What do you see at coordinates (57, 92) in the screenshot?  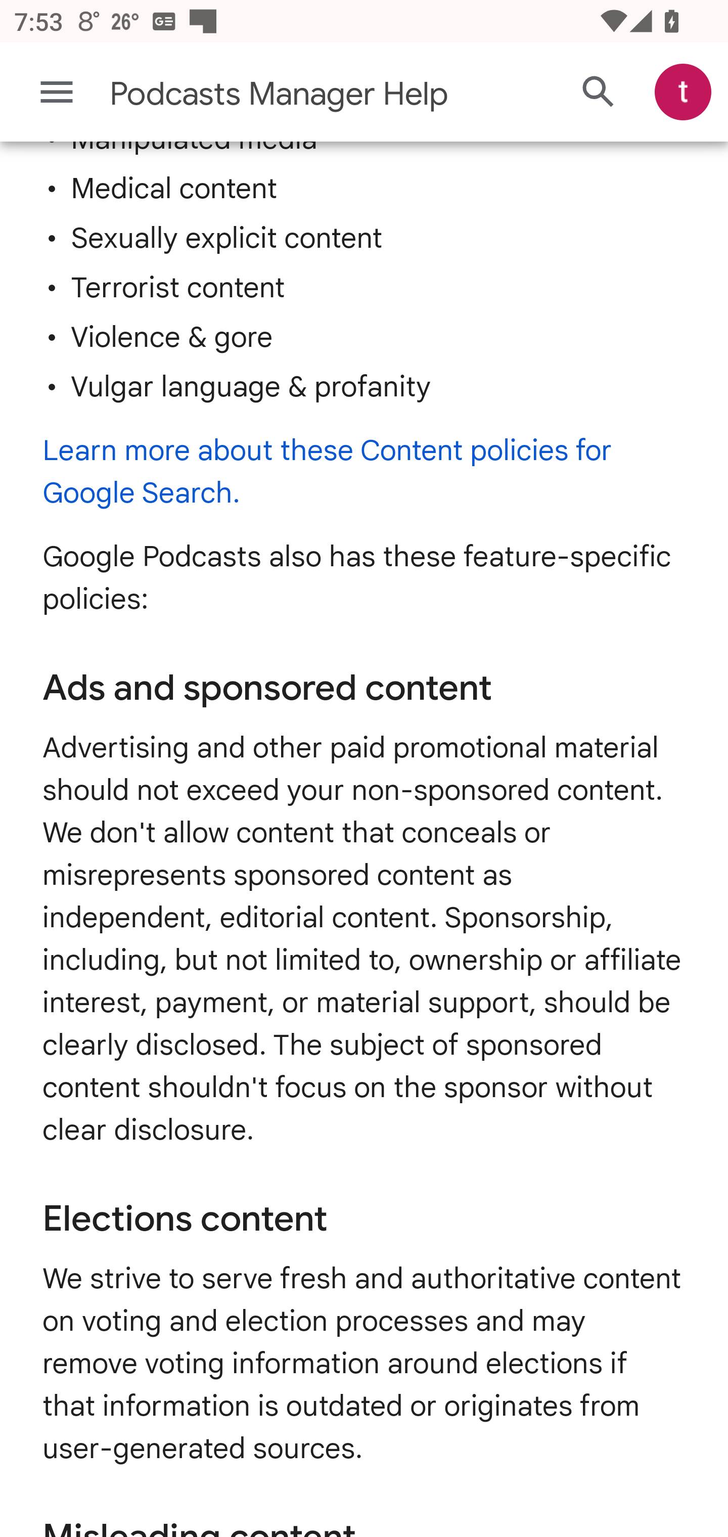 I see `Main menu` at bounding box center [57, 92].